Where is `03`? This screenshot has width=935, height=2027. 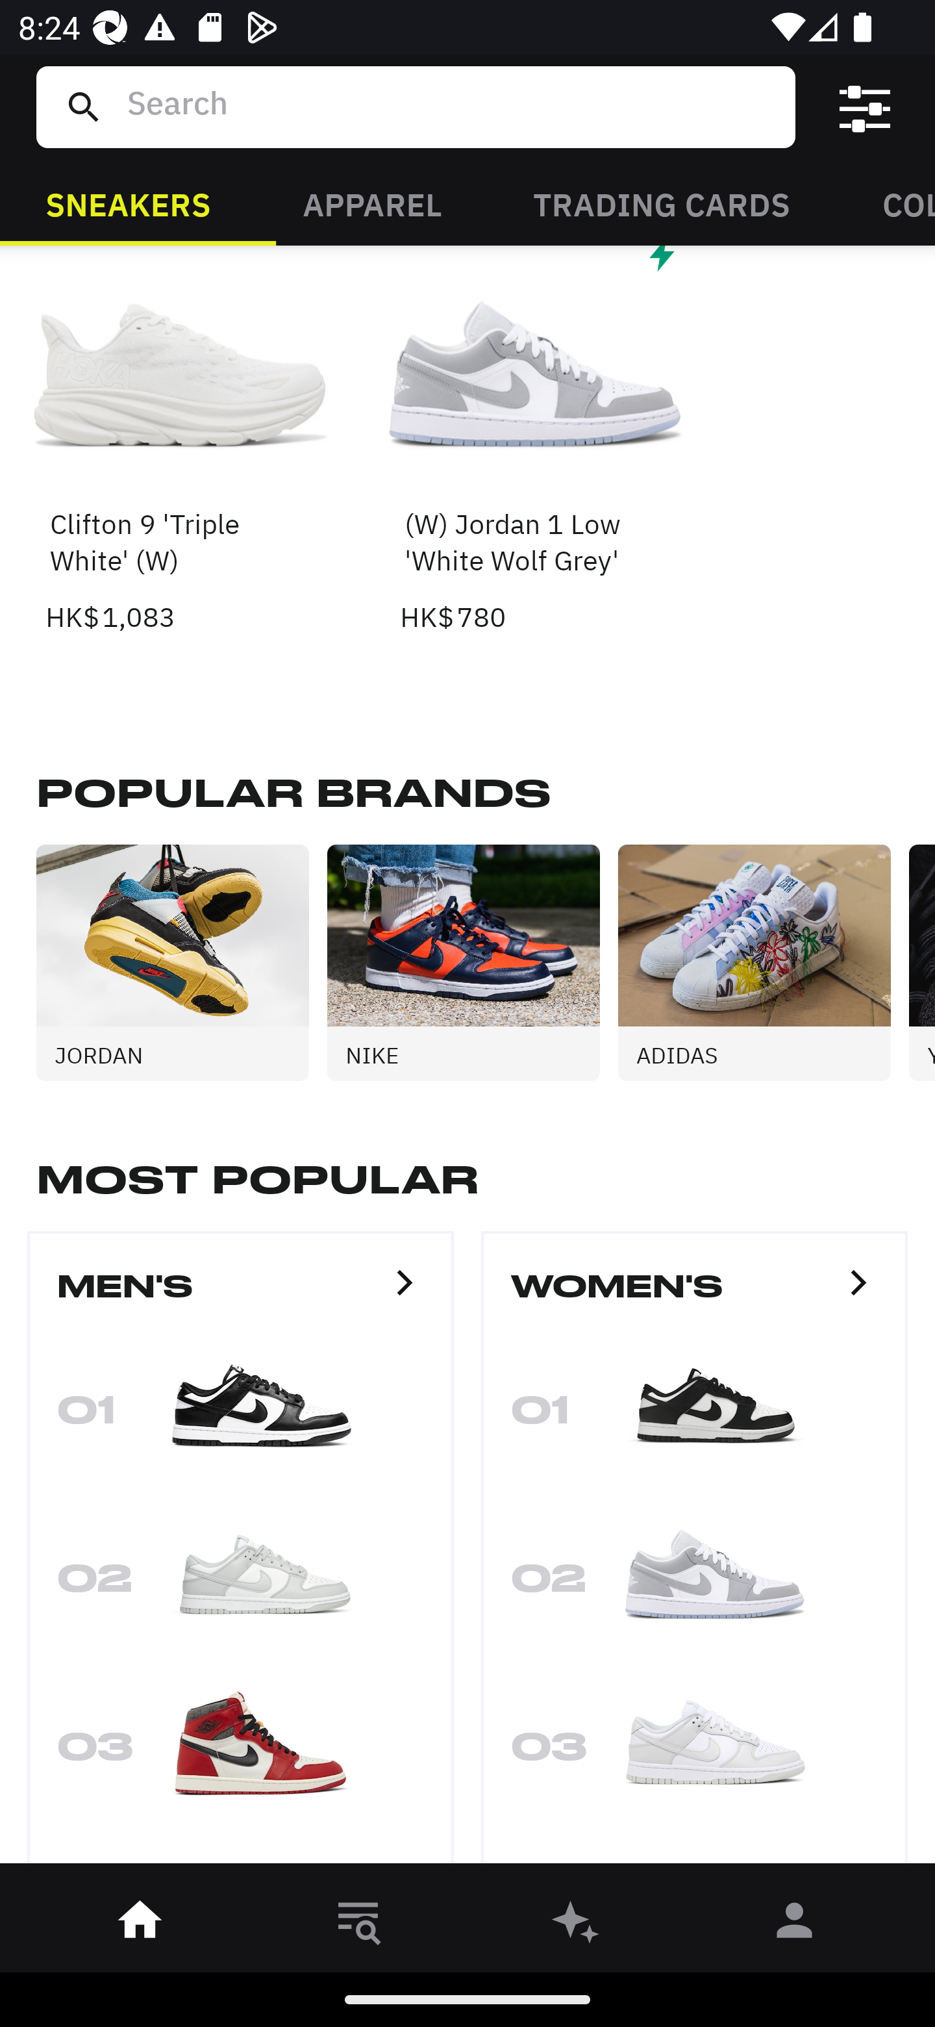 03 is located at coordinates (240, 1754).